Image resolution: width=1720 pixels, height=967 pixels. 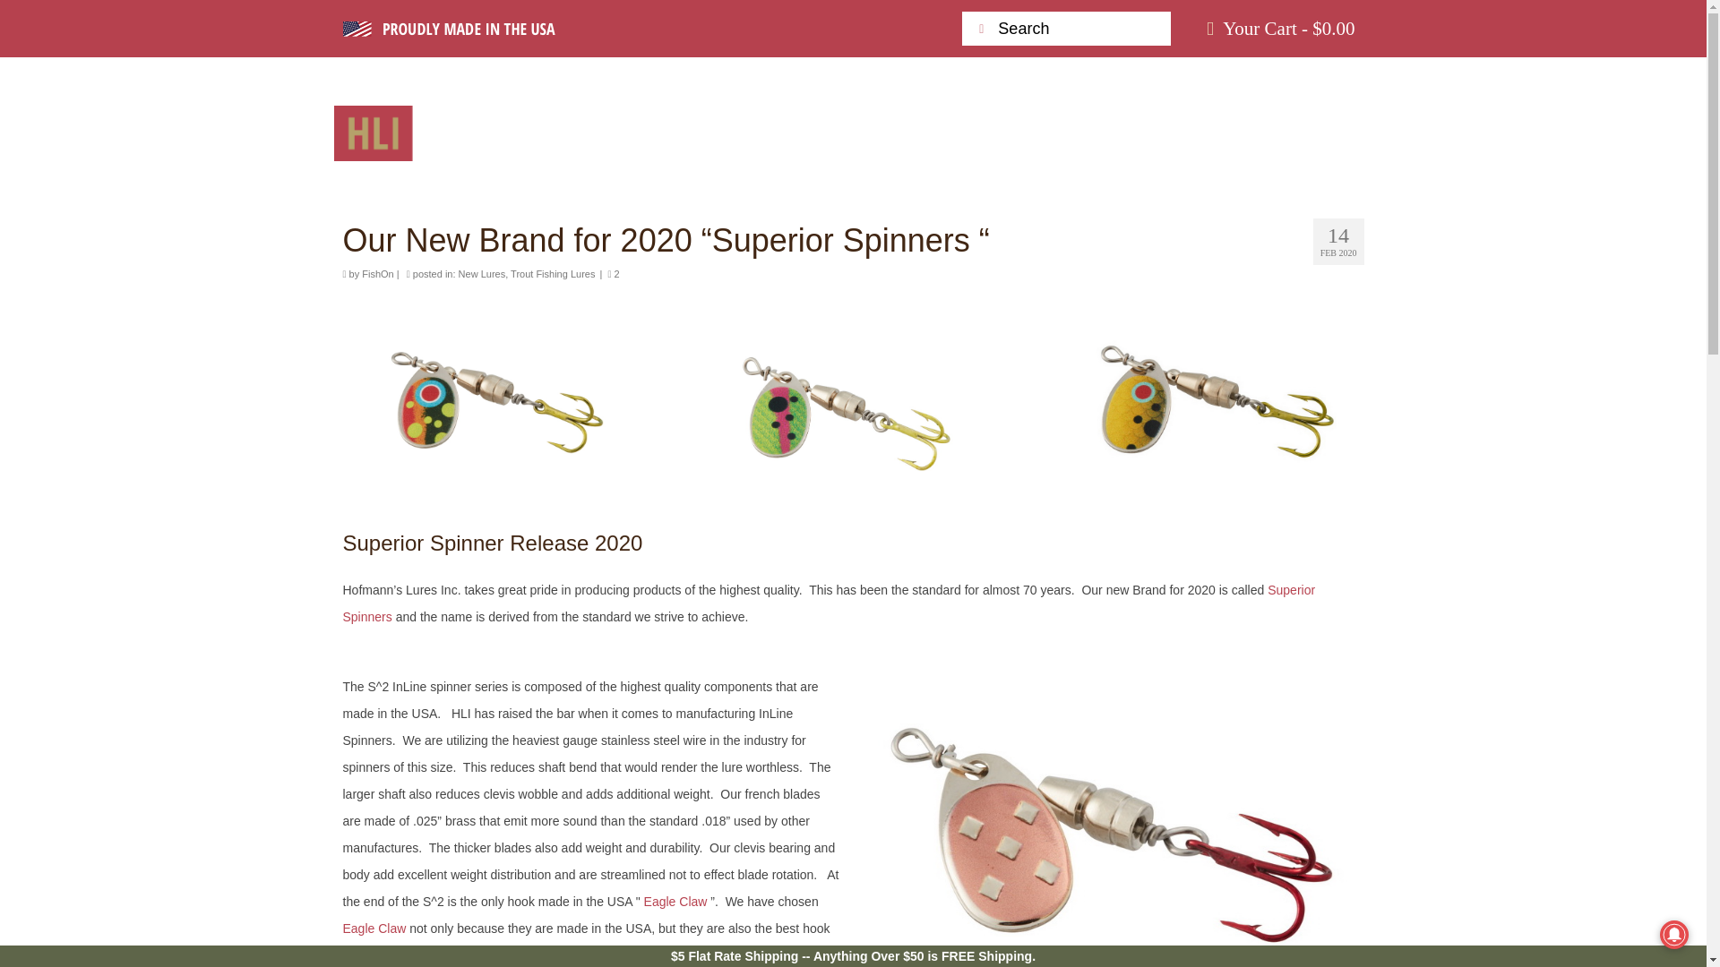 What do you see at coordinates (837, 111) in the screenshot?
I see `NEWS` at bounding box center [837, 111].